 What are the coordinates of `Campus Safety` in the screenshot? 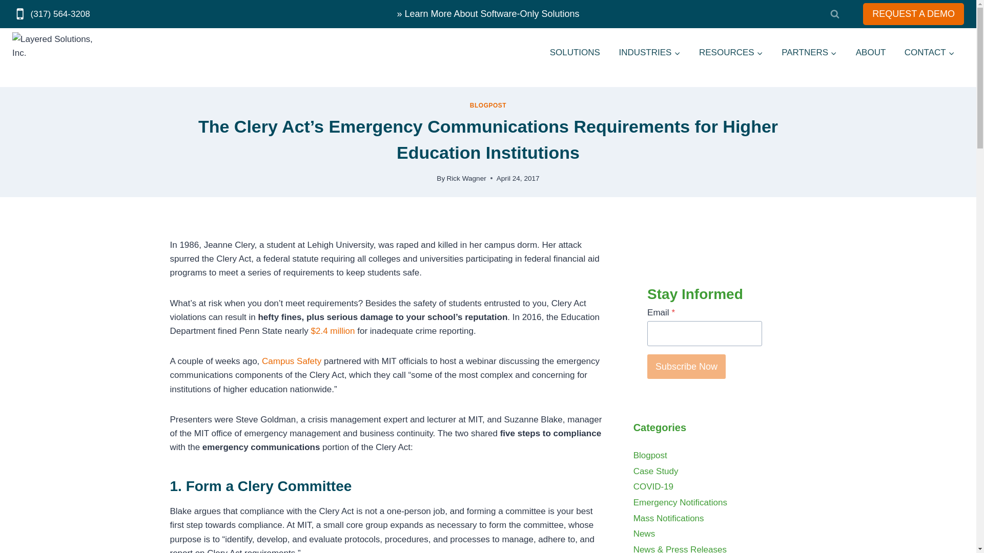 It's located at (291, 360).